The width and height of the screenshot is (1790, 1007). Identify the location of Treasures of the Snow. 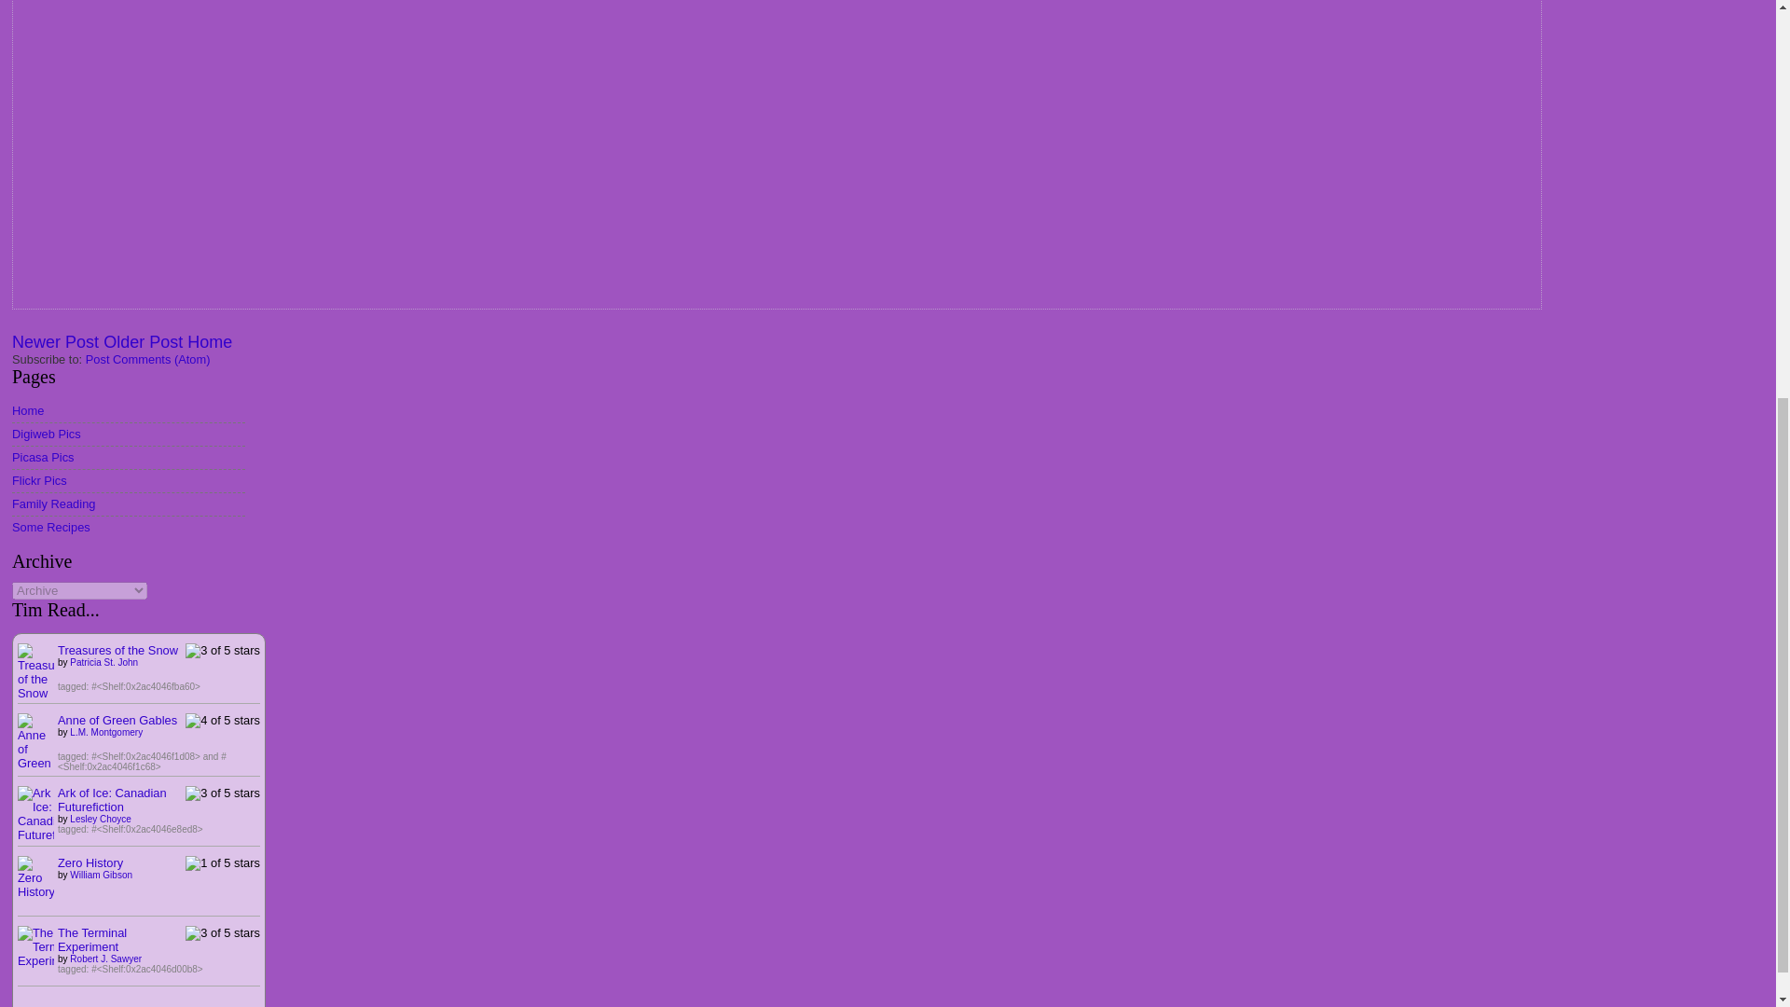
(117, 651).